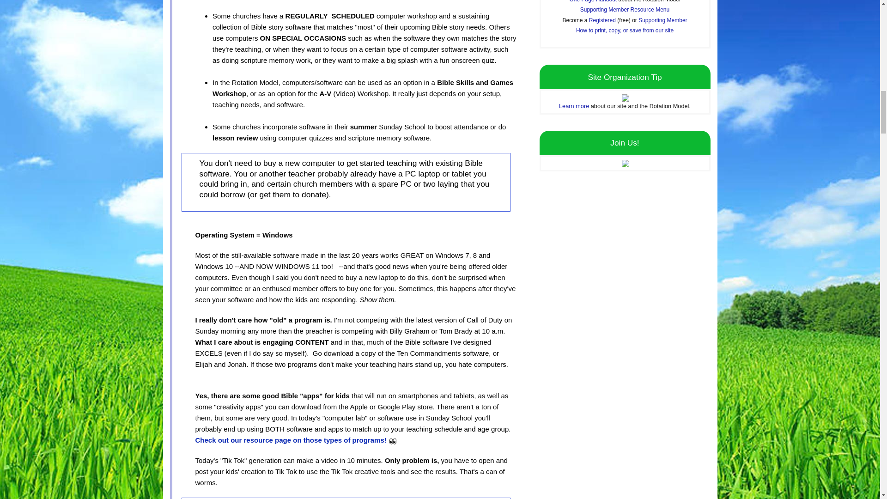 The height and width of the screenshot is (499, 887). What do you see at coordinates (393, 441) in the screenshot?
I see `eyz` at bounding box center [393, 441].